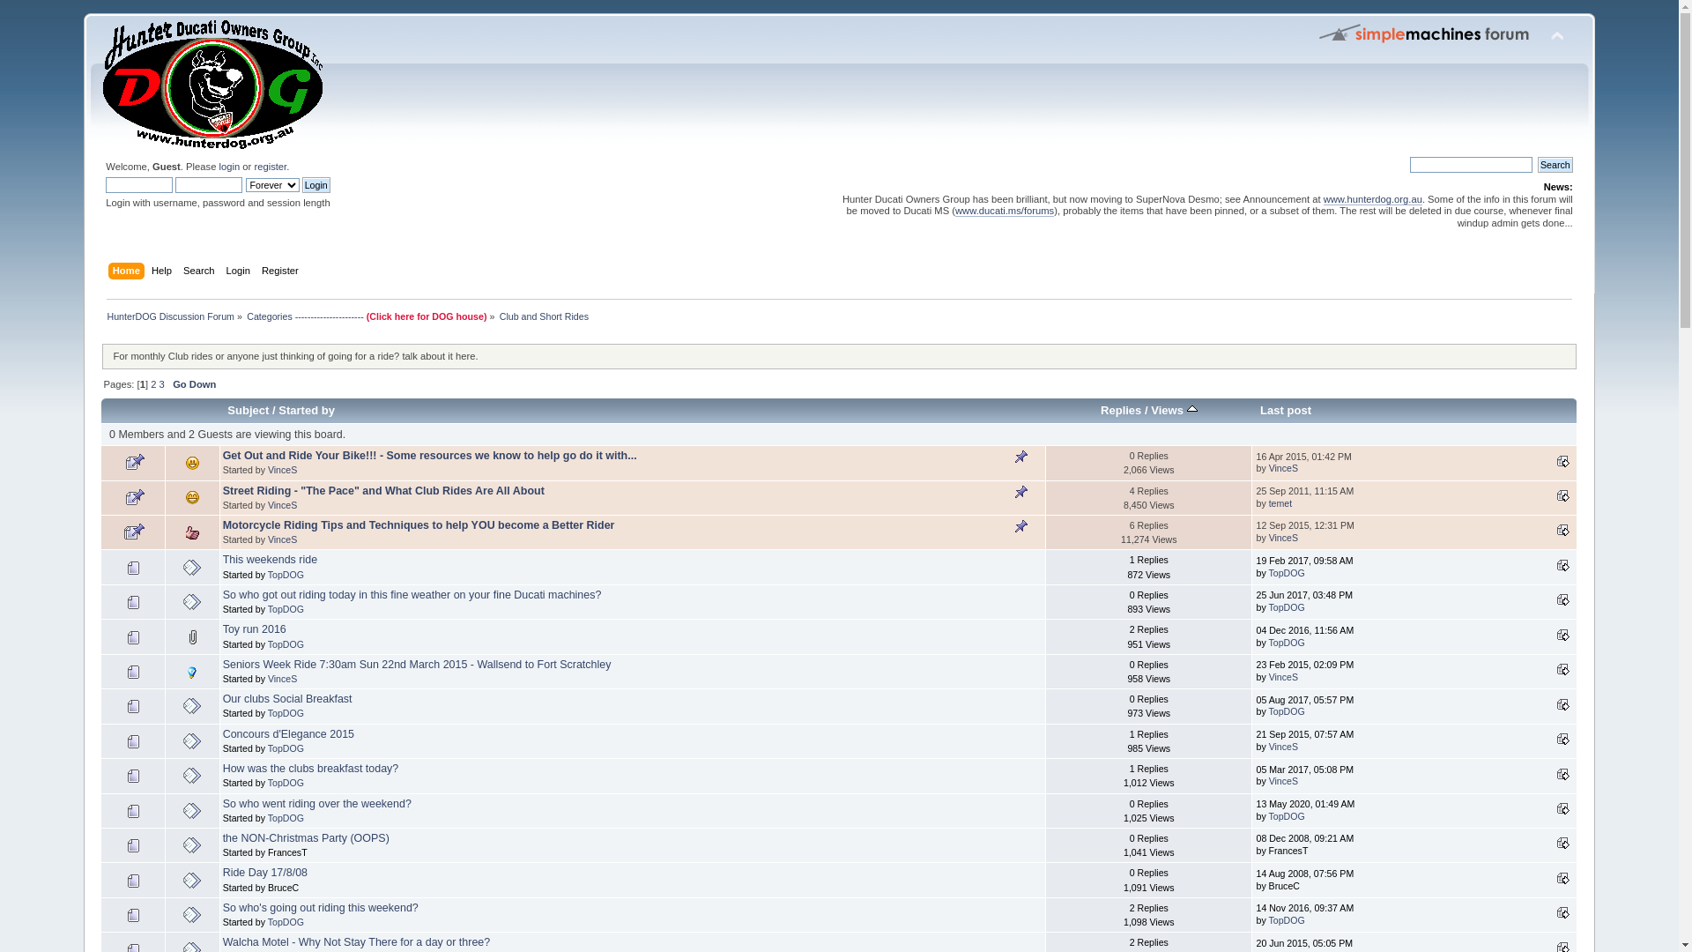 Image resolution: width=1692 pixels, height=952 pixels. Describe the element at coordinates (307, 316) in the screenshot. I see `Categories ---------------------- ` at that location.